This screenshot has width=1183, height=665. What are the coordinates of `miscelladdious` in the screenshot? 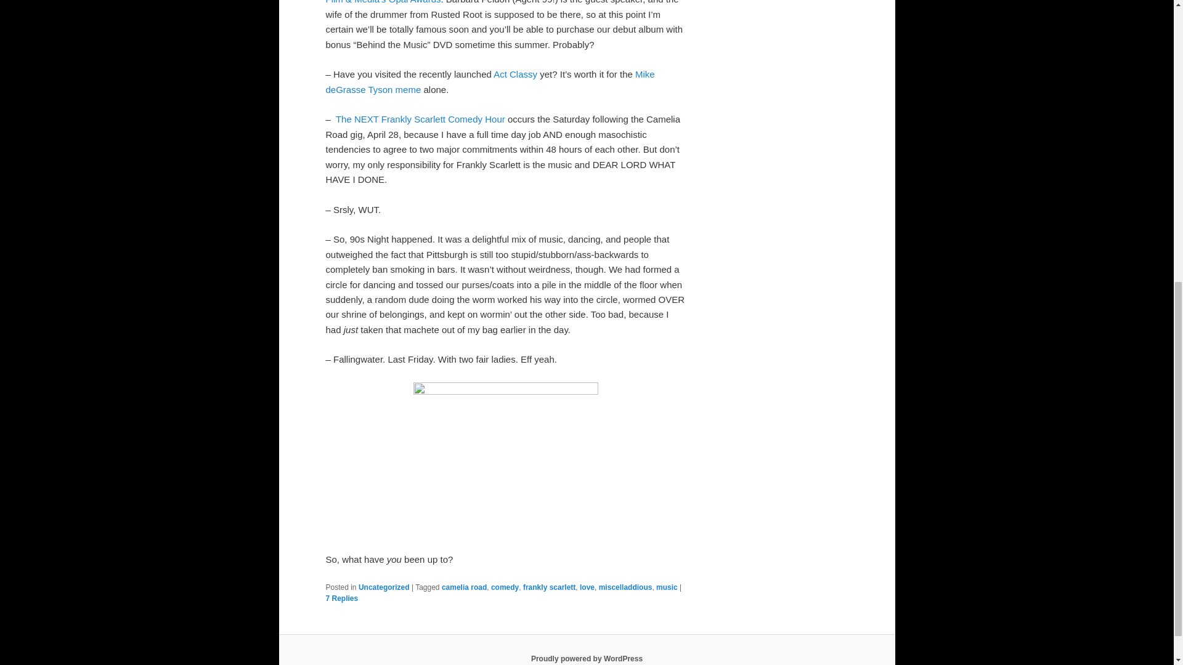 It's located at (625, 587).